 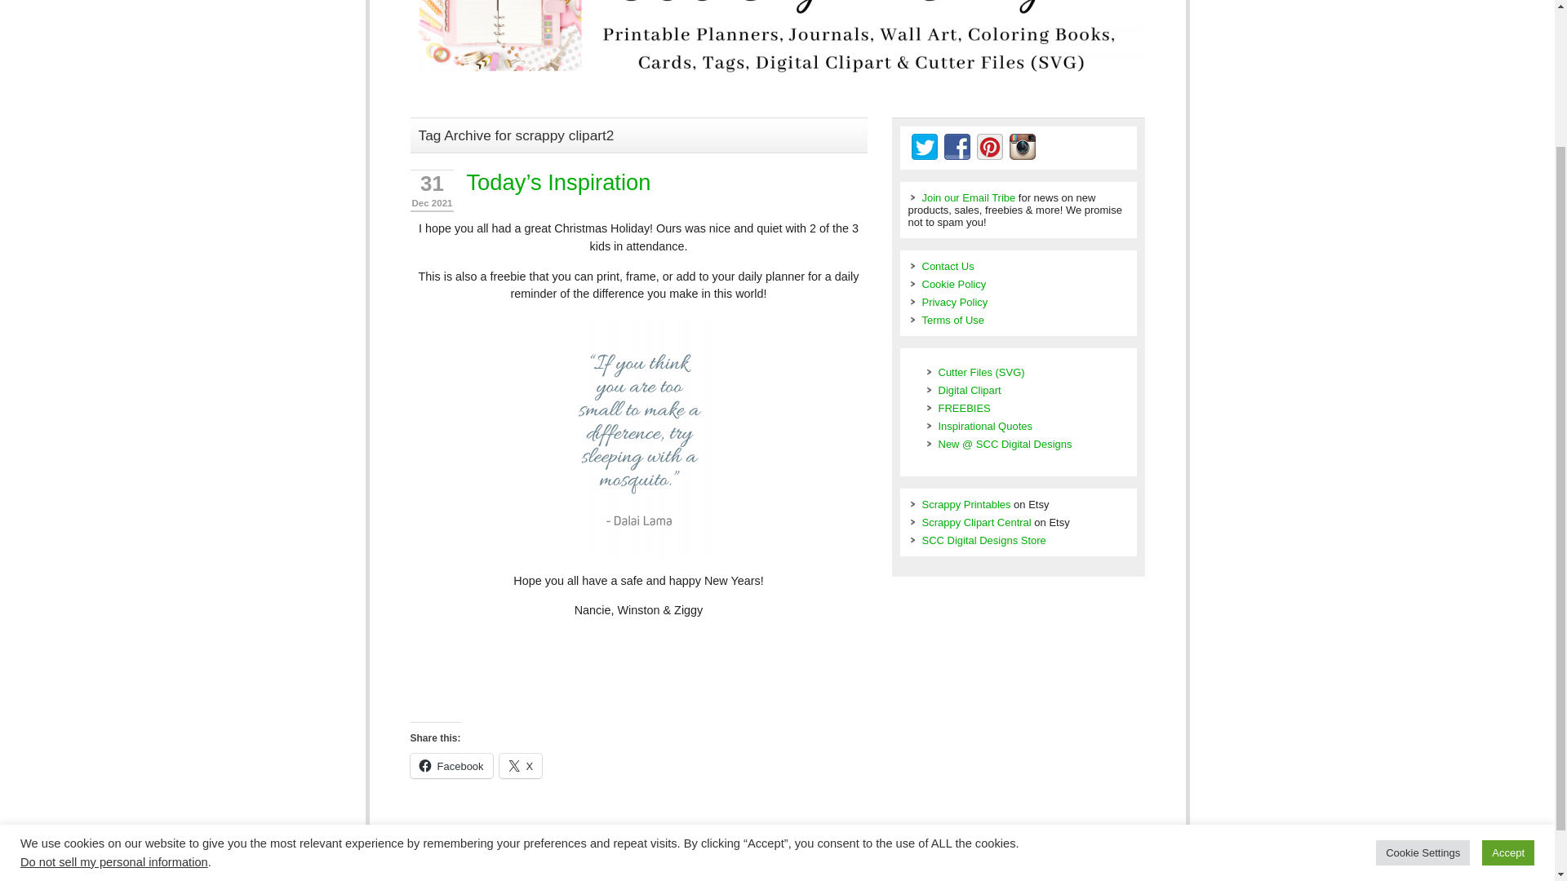 What do you see at coordinates (948, 266) in the screenshot?
I see `Contact Us` at bounding box center [948, 266].